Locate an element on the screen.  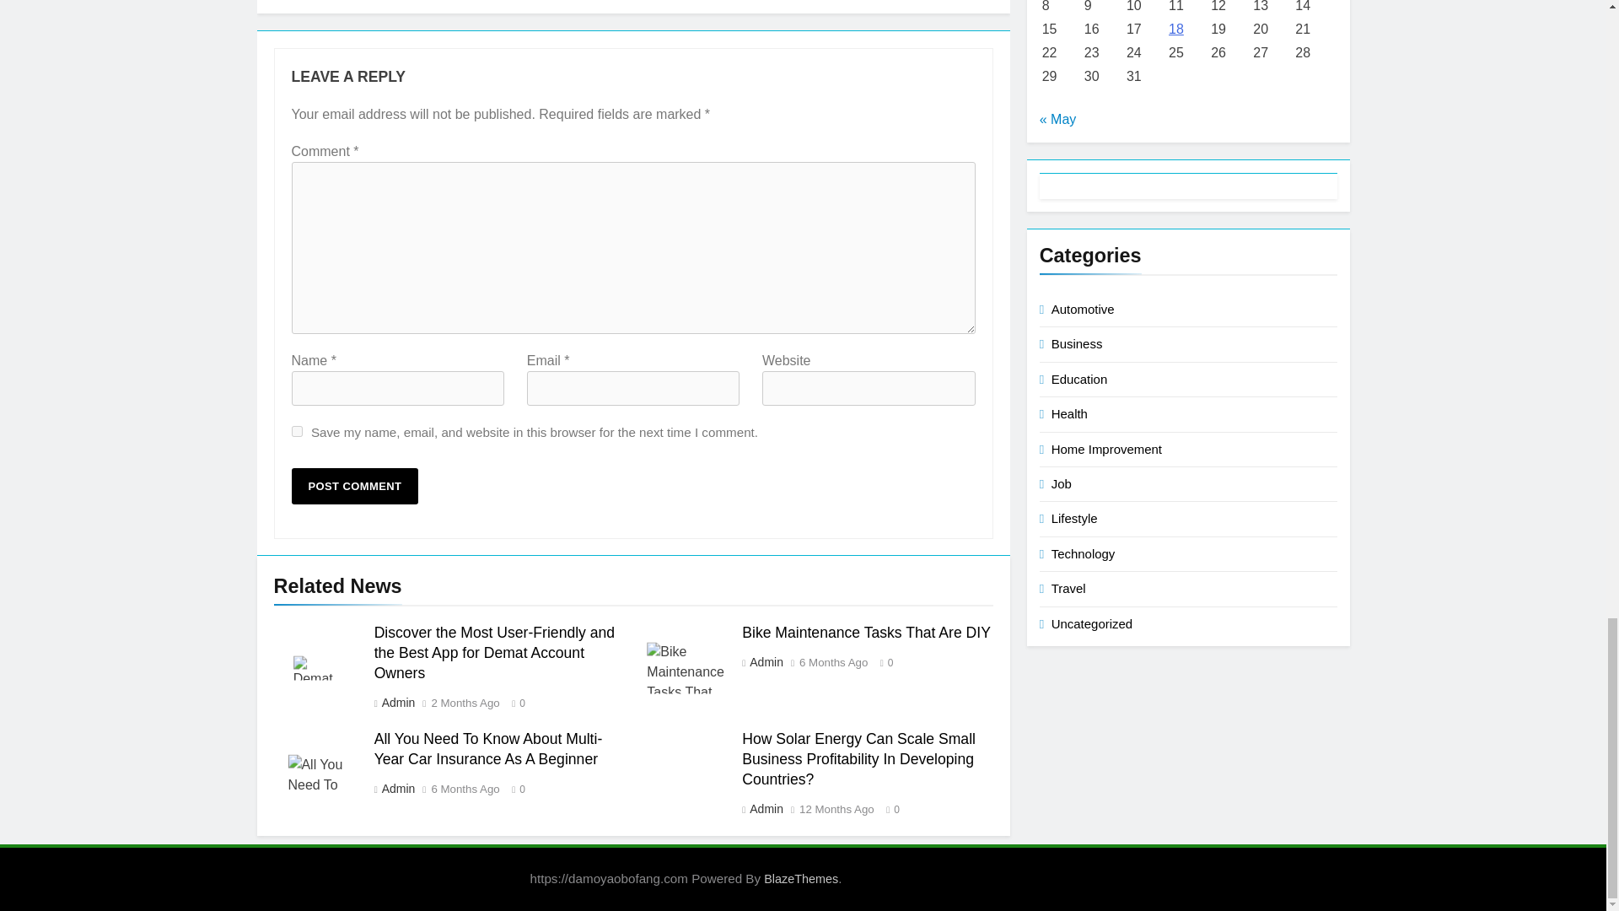
Post Comment is located at coordinates (355, 486).